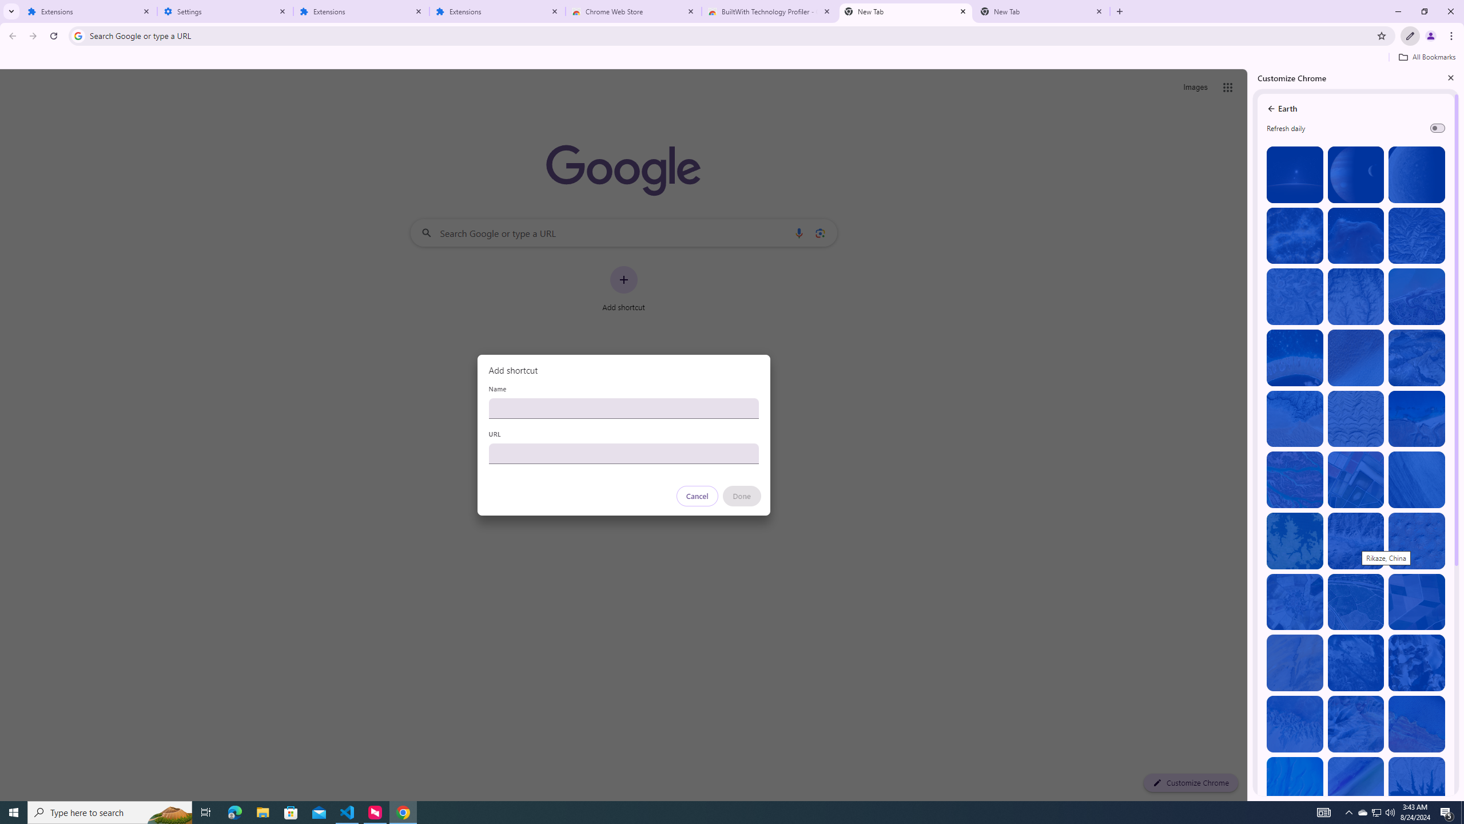  I want to click on Hardap, Namibia, so click(1295, 419).